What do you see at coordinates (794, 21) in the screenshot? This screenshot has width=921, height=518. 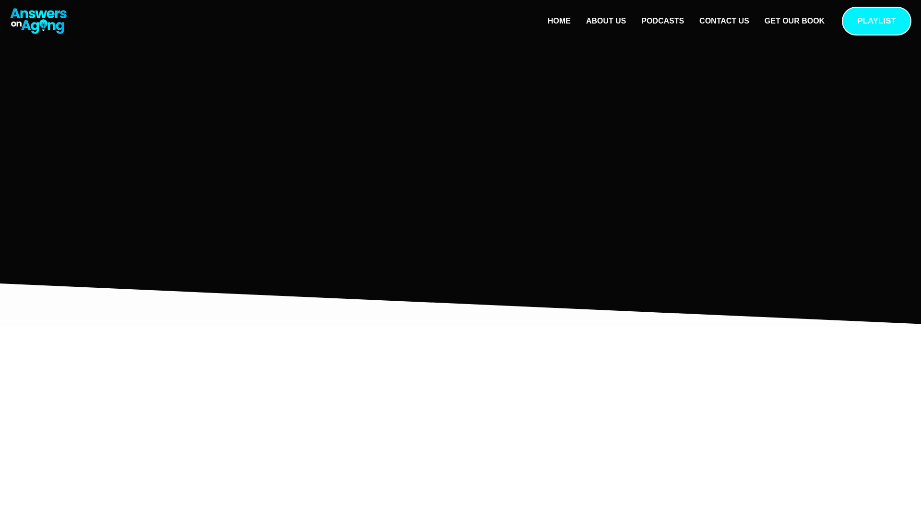 I see `GET OUR BOOK` at bounding box center [794, 21].